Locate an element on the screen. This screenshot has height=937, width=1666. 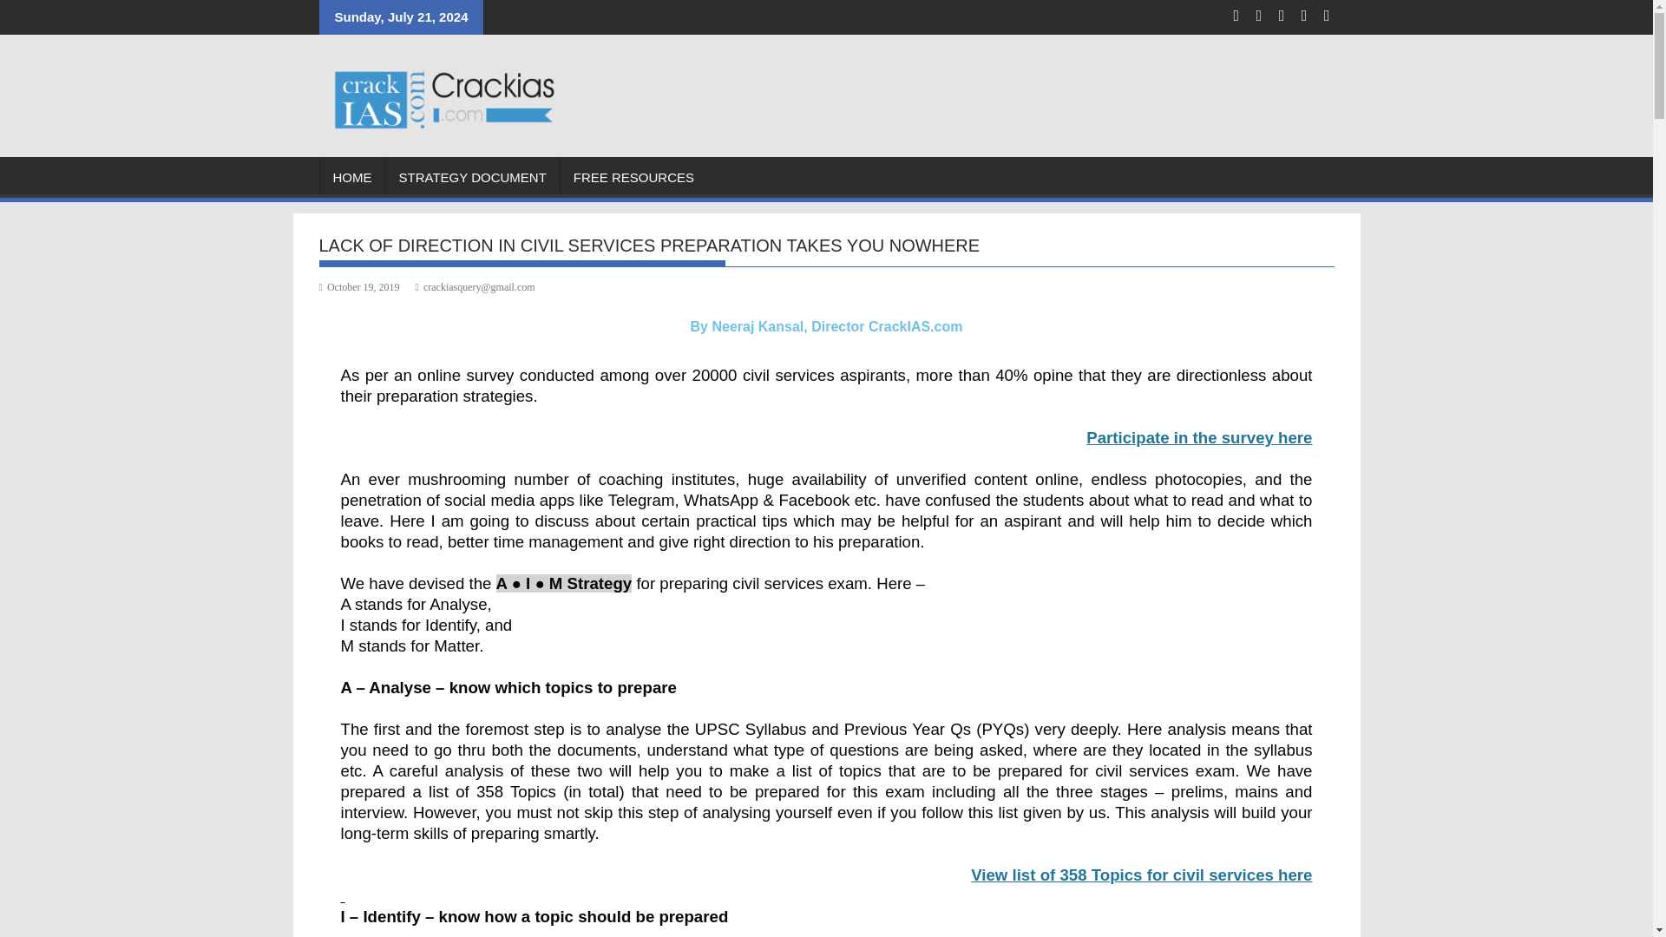
Participate in the survey here is located at coordinates (1199, 438).